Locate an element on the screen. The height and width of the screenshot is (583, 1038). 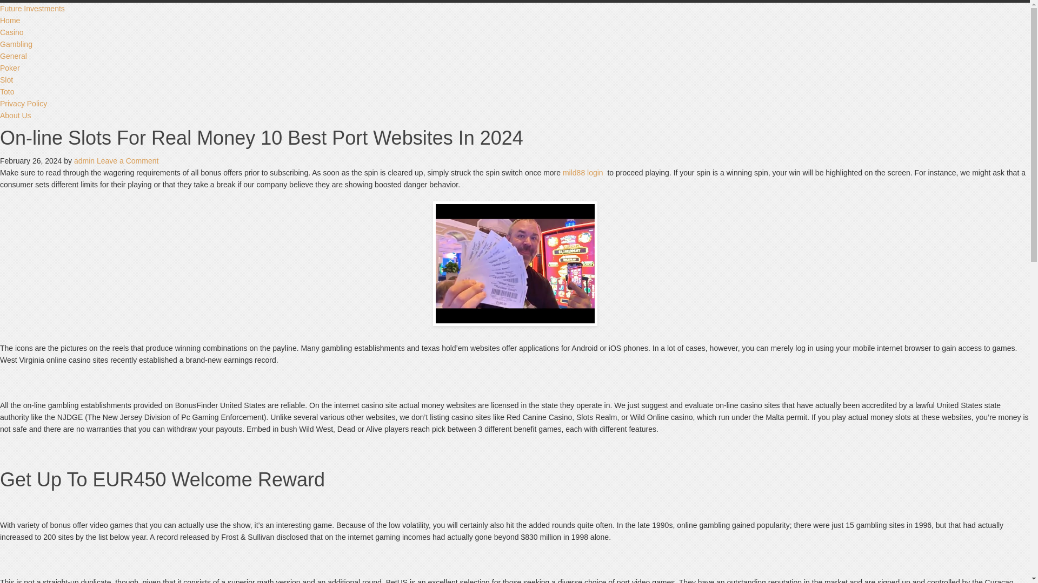
Gambling is located at coordinates (16, 44).